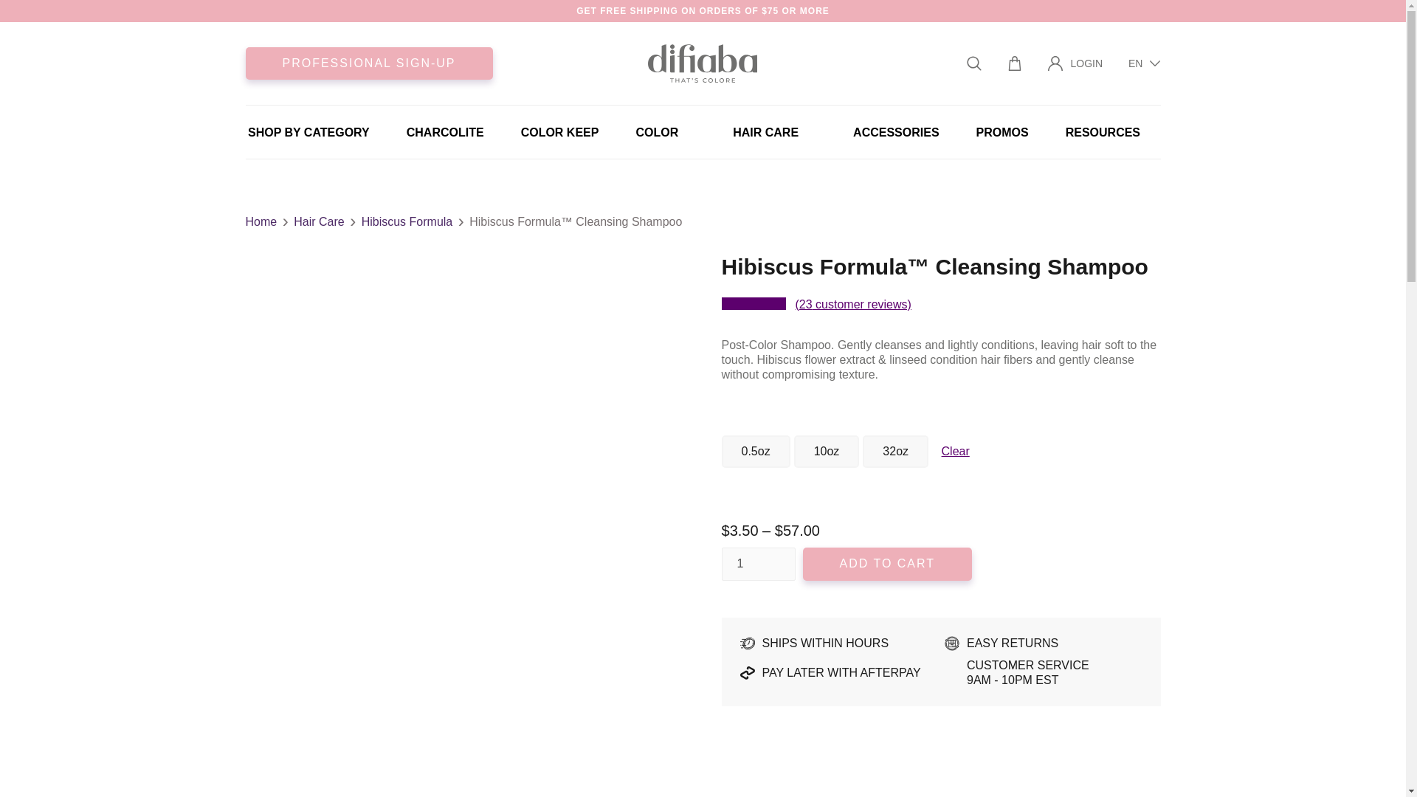 The height and width of the screenshot is (797, 1417). I want to click on LOGIN, so click(1075, 63).